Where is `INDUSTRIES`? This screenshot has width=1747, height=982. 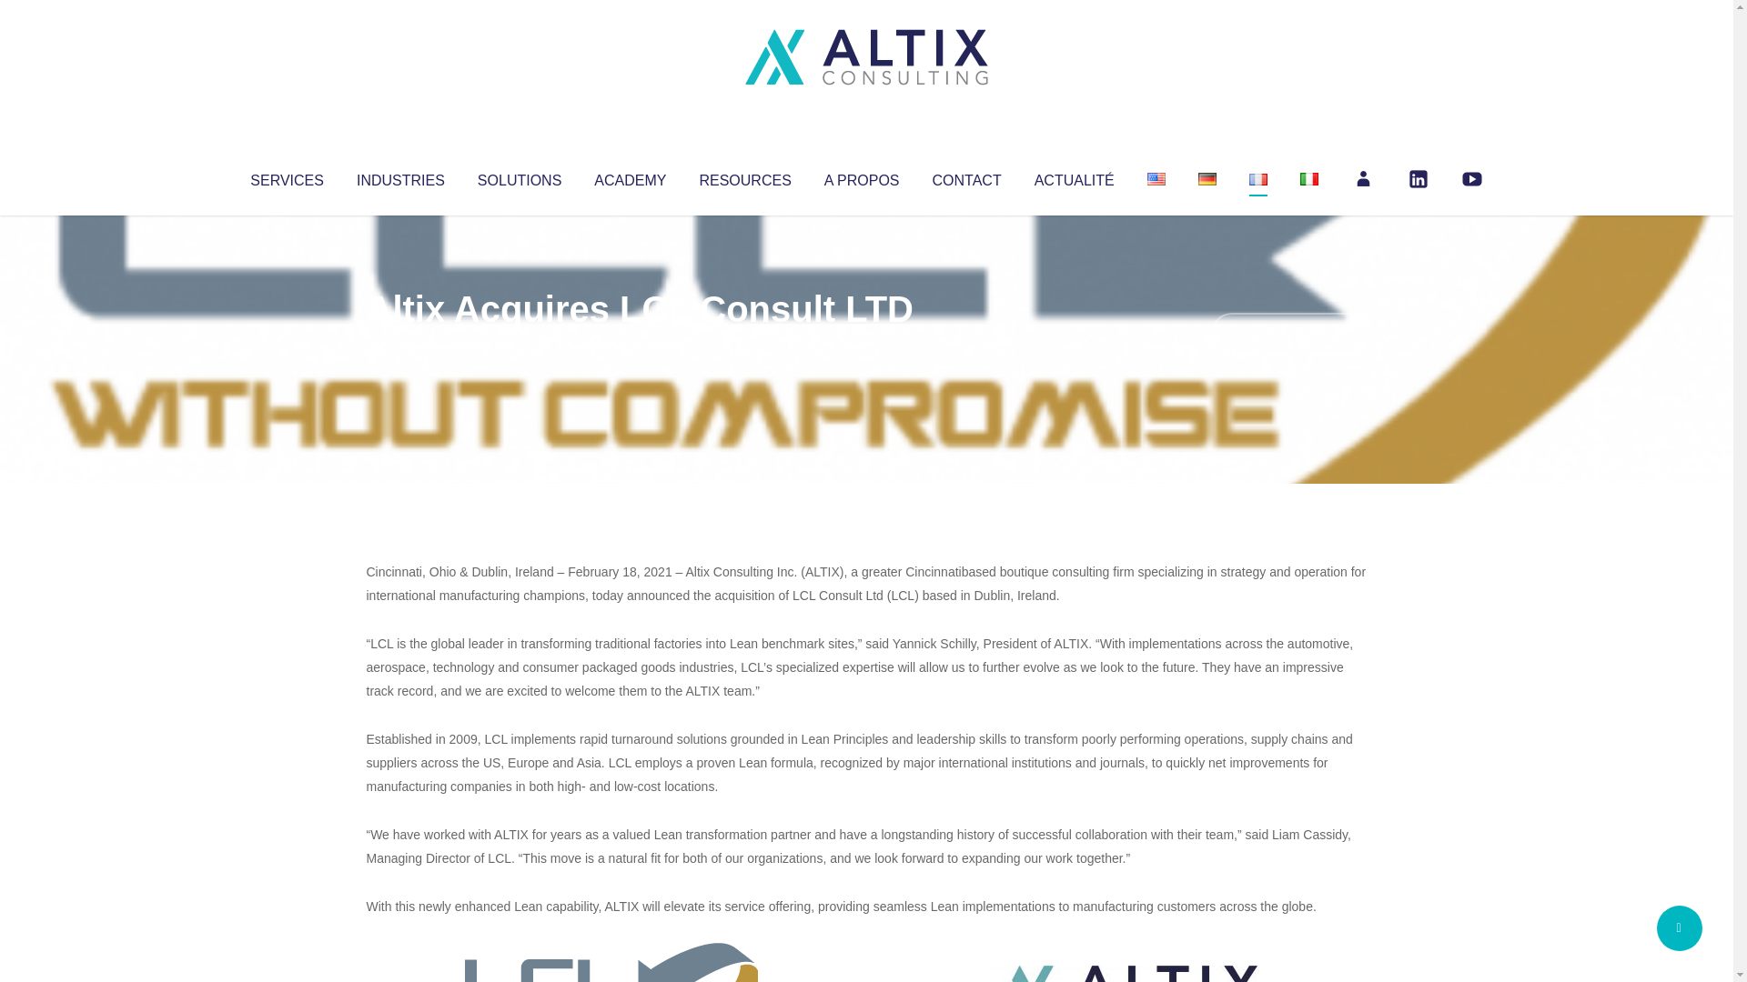 INDUSTRIES is located at coordinates (400, 176).